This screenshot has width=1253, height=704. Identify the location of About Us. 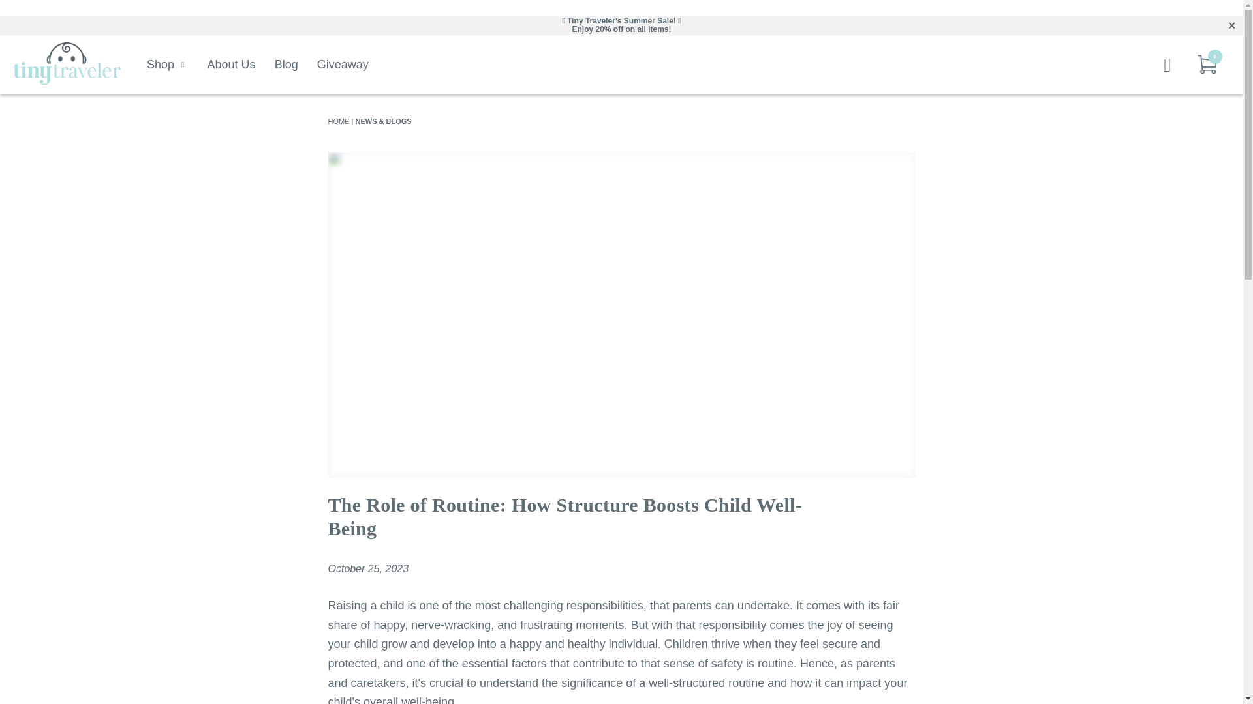
(231, 64).